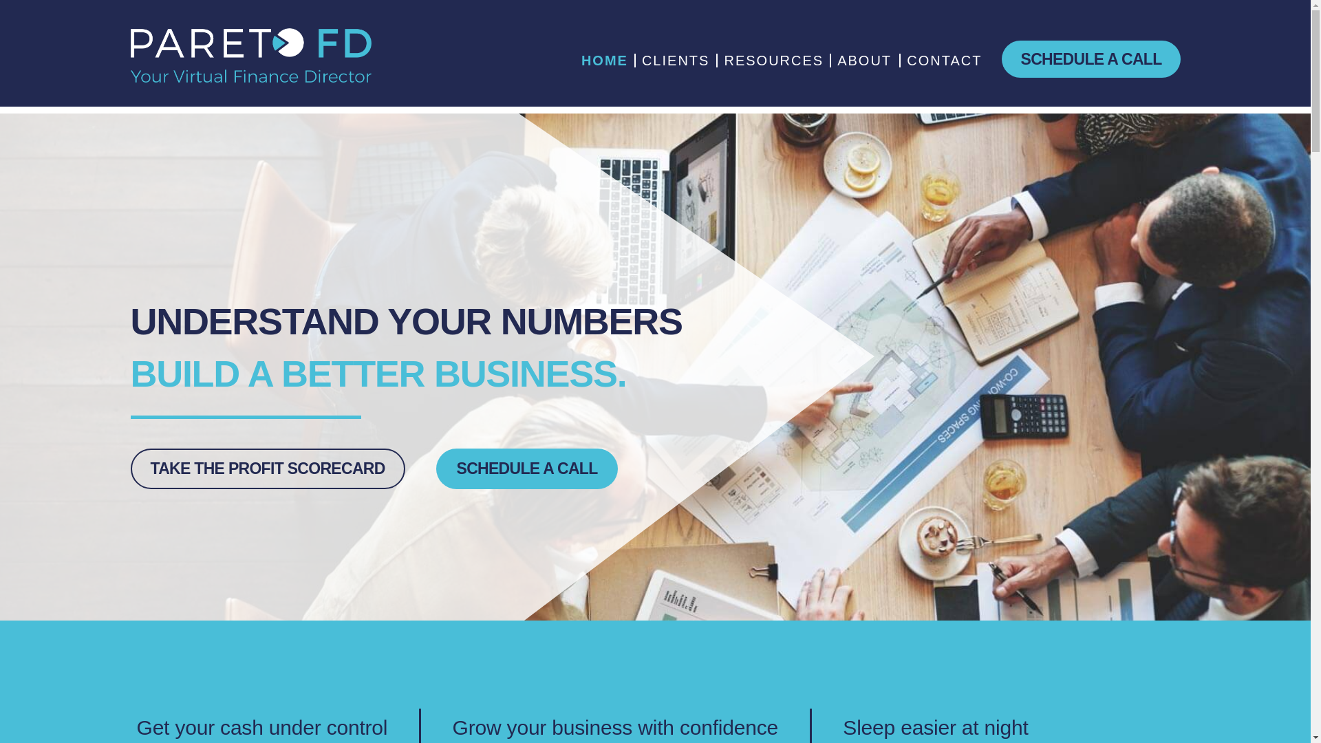 Image resolution: width=1321 pixels, height=743 pixels. I want to click on Get your cash under control, so click(261, 728).